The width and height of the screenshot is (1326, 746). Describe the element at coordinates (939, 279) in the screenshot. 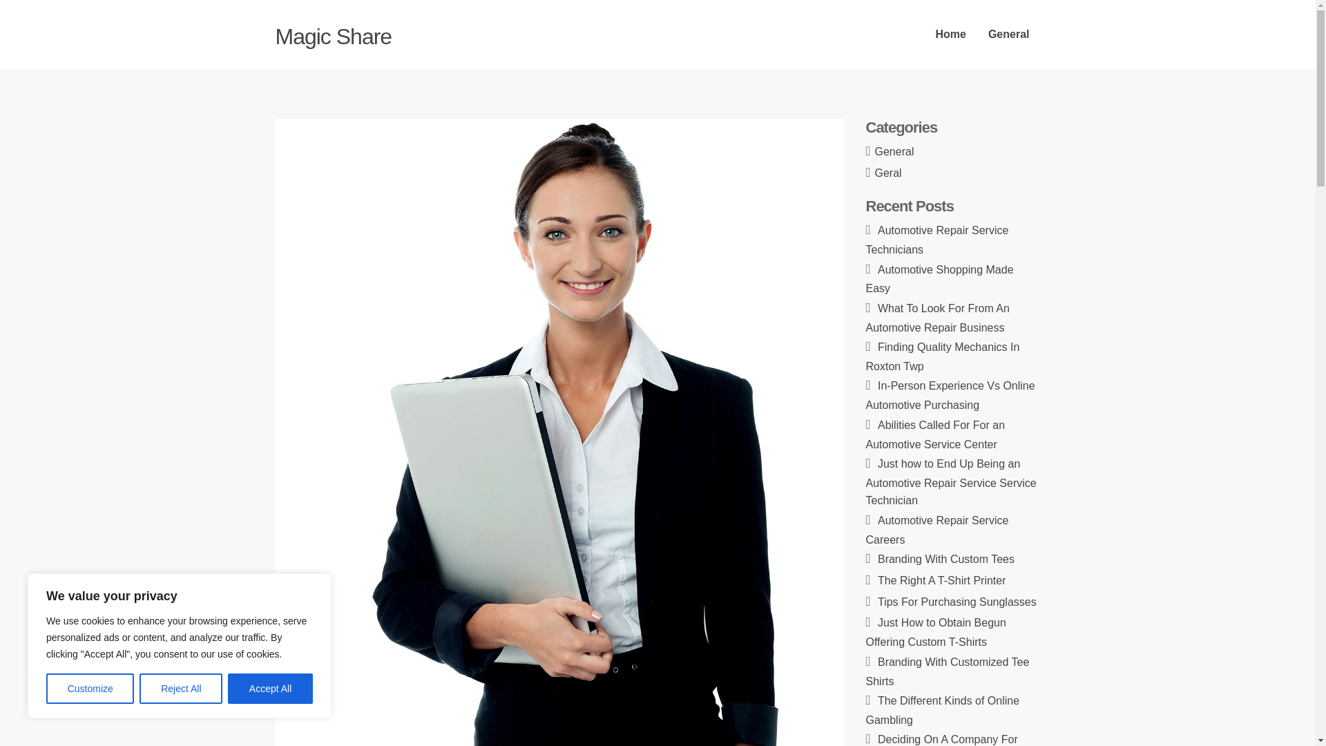

I see `Automotive Shopping Made Easy` at that location.